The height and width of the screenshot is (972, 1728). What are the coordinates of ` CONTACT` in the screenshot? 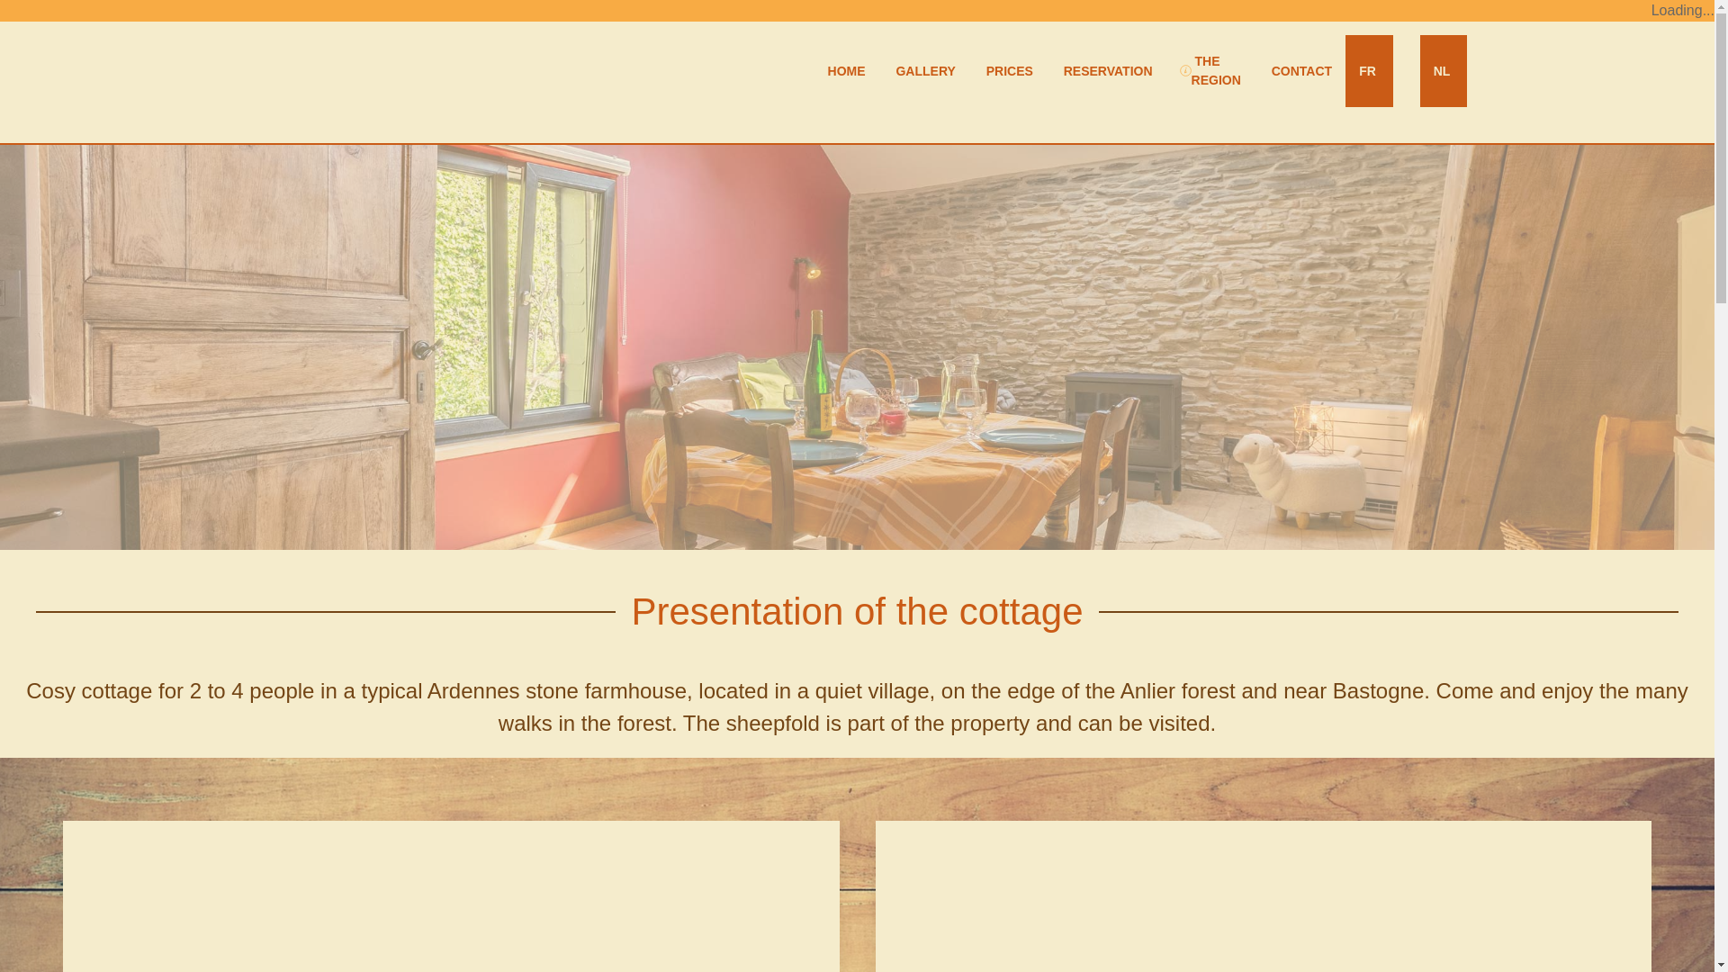 It's located at (1300, 70).